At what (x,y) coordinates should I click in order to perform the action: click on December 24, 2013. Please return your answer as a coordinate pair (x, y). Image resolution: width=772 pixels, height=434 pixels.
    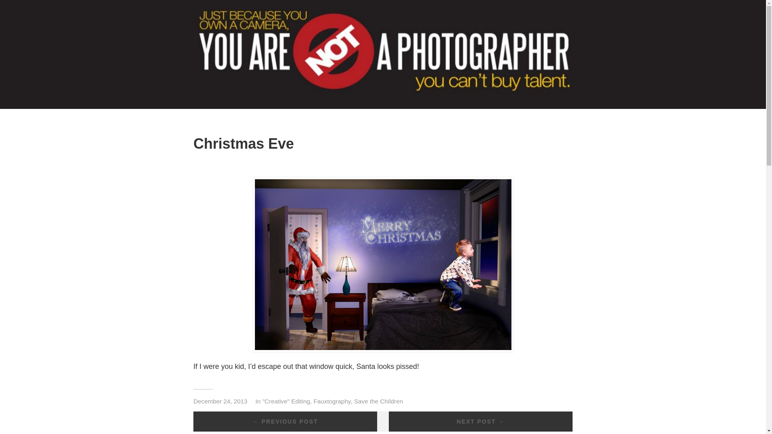
    Looking at the image, I should click on (220, 401).